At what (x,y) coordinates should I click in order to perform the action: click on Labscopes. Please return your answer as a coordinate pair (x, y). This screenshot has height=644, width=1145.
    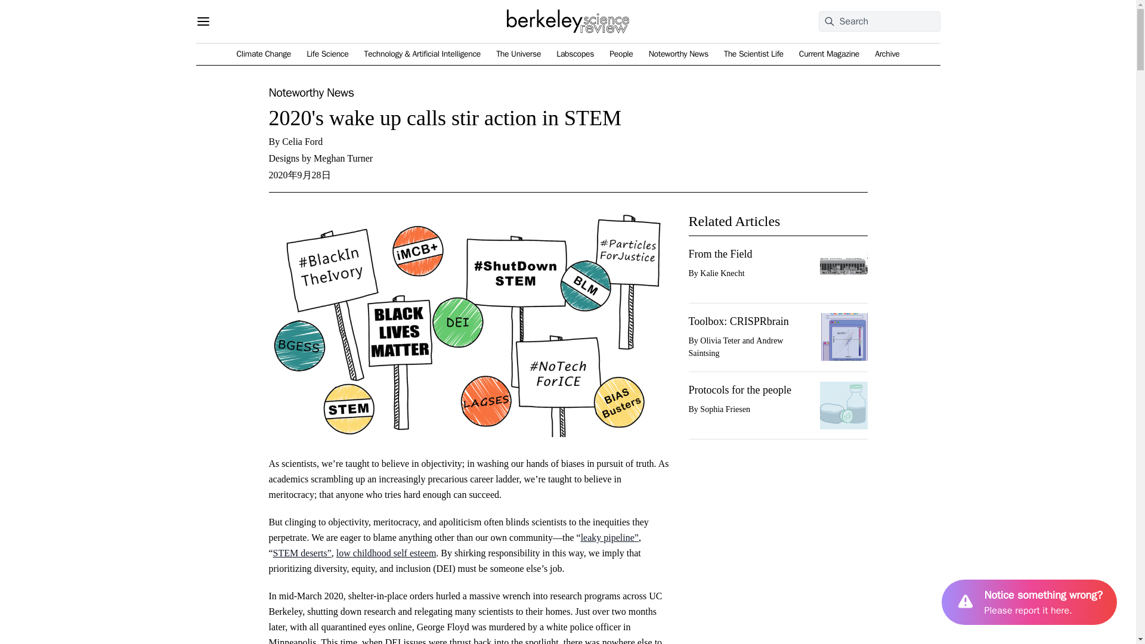
    Looking at the image, I should click on (575, 54).